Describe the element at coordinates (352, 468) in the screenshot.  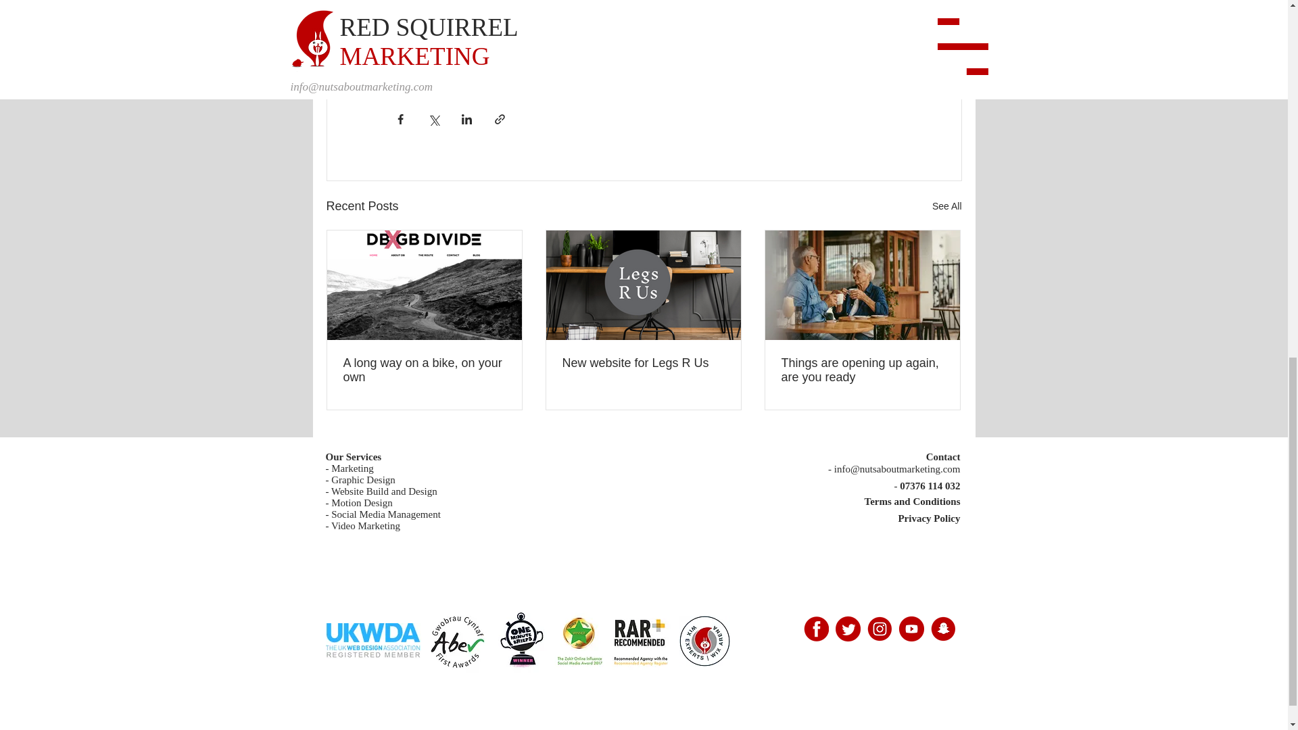
I see `Marketing` at that location.